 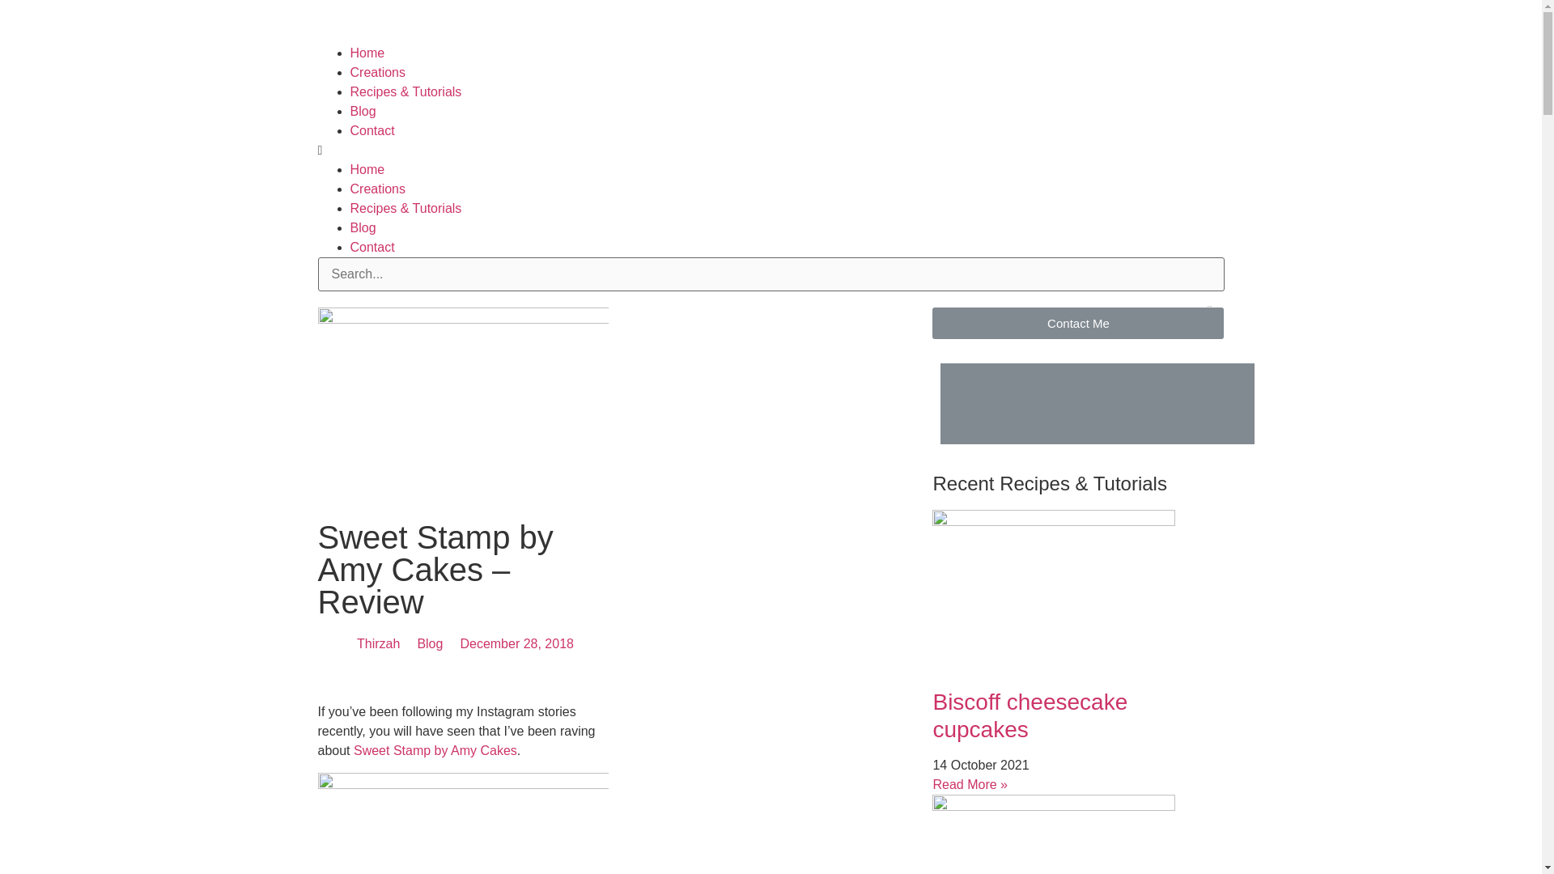 What do you see at coordinates (367, 169) in the screenshot?
I see `Home` at bounding box center [367, 169].